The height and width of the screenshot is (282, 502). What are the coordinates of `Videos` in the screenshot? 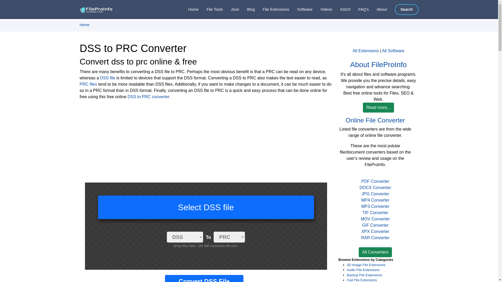 It's located at (322, 9).